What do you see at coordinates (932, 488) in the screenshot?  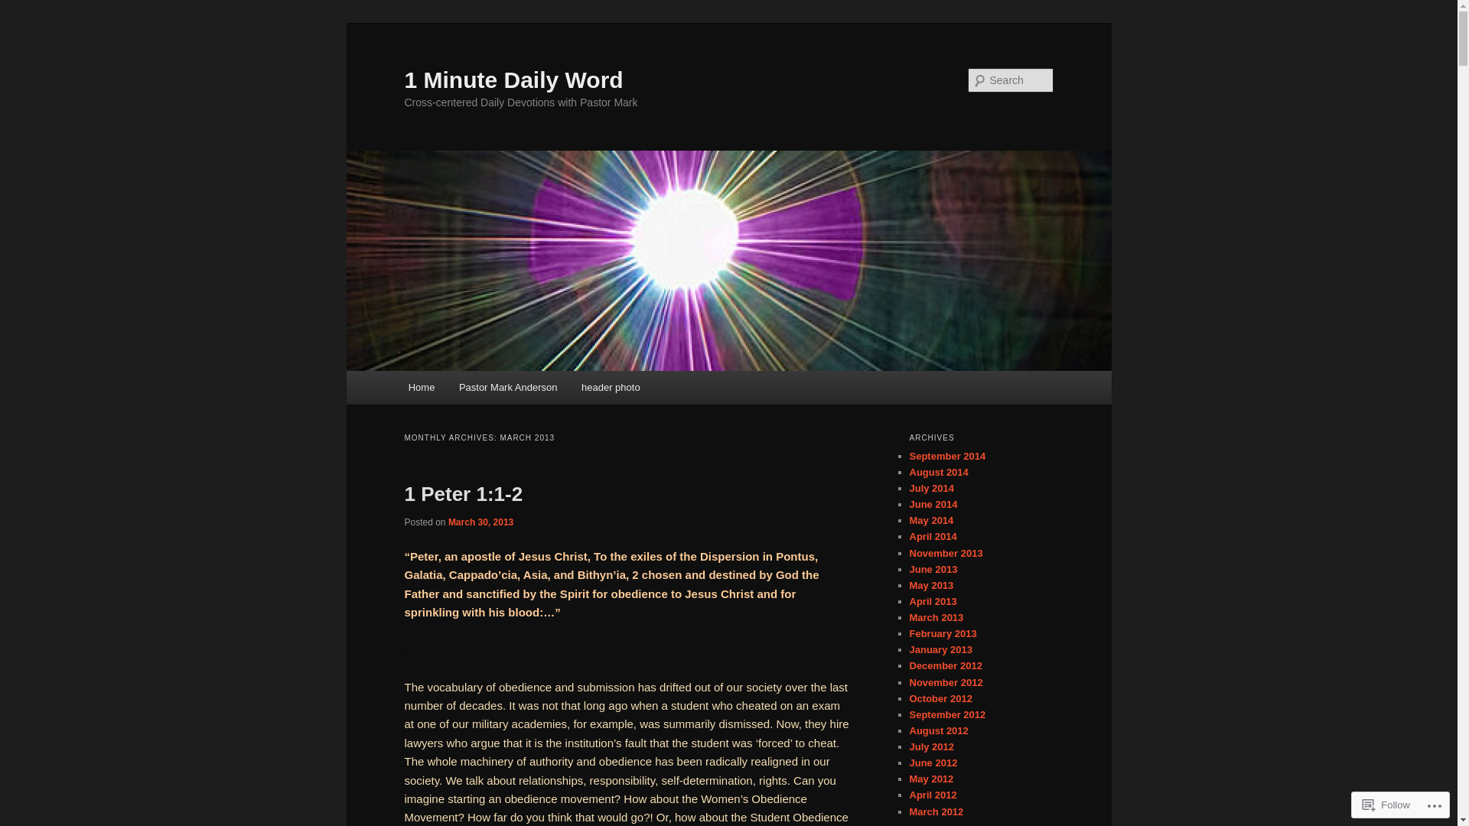 I see `July 2014` at bounding box center [932, 488].